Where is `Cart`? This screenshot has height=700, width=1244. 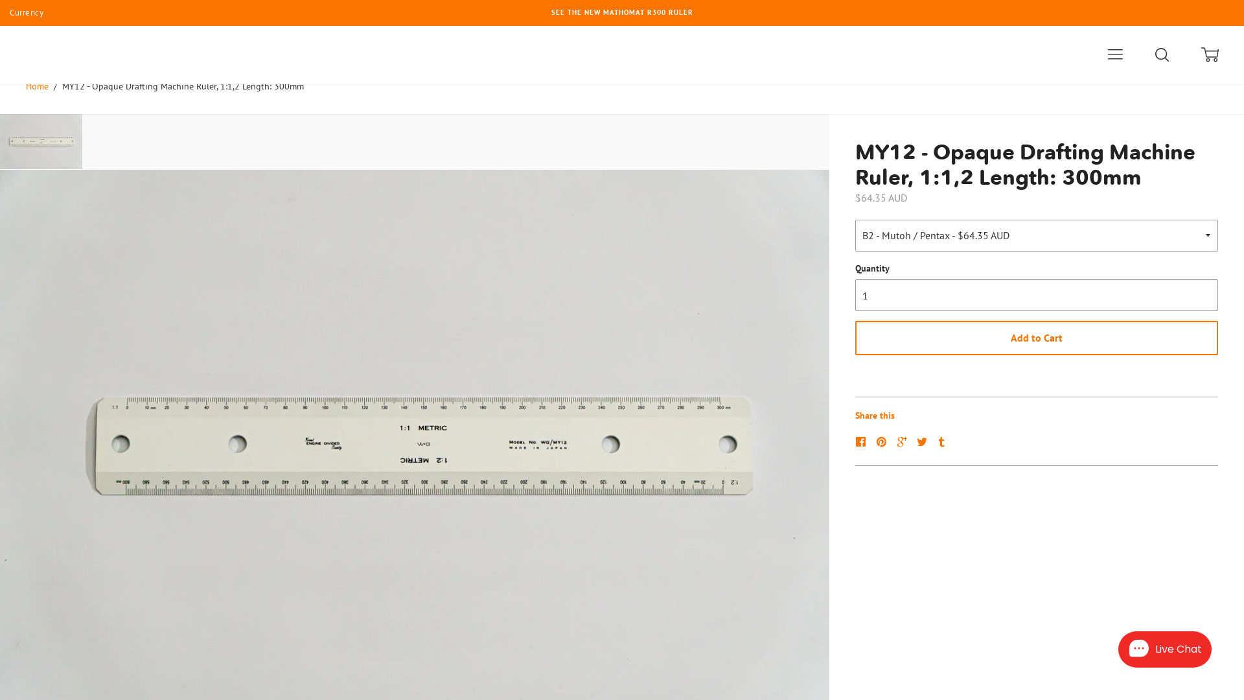
Cart is located at coordinates (1212, 55).